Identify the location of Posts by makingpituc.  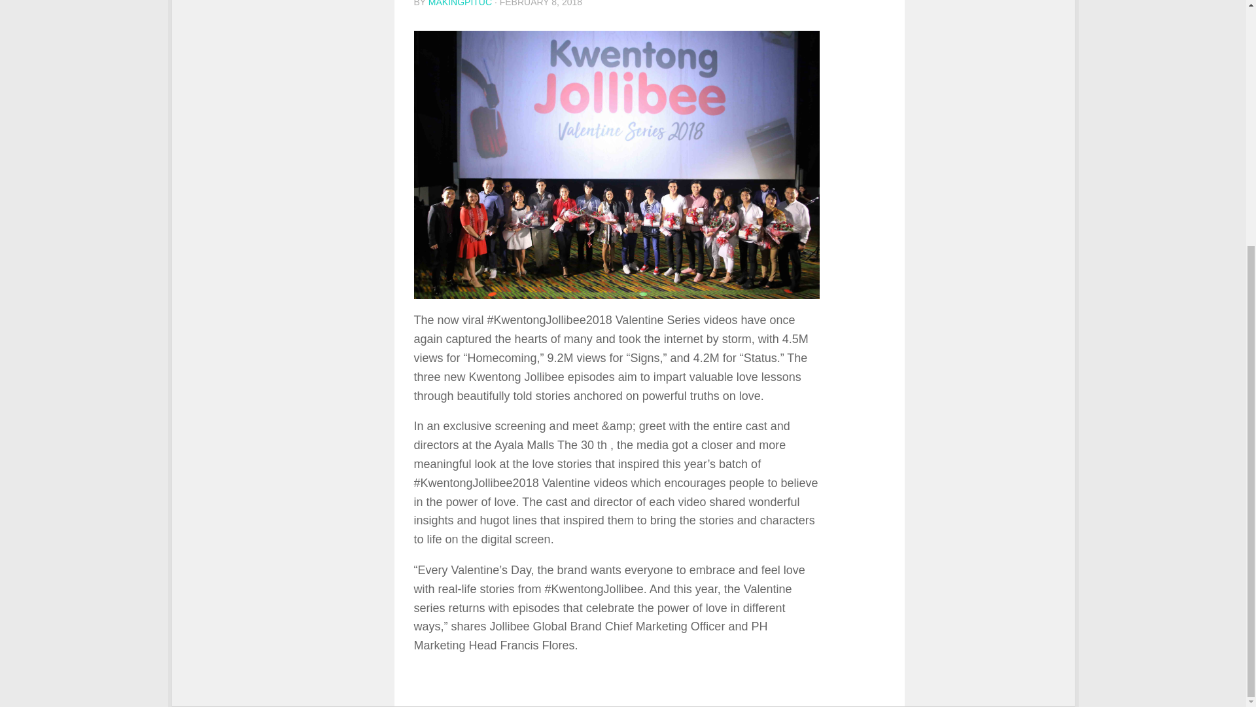
(460, 3).